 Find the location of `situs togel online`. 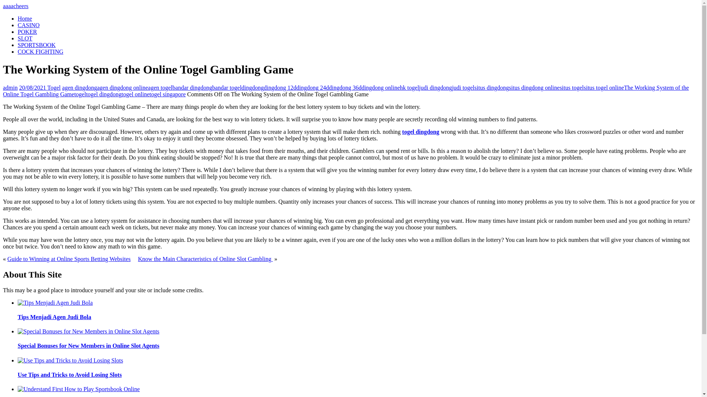

situs togel online is located at coordinates (604, 87).